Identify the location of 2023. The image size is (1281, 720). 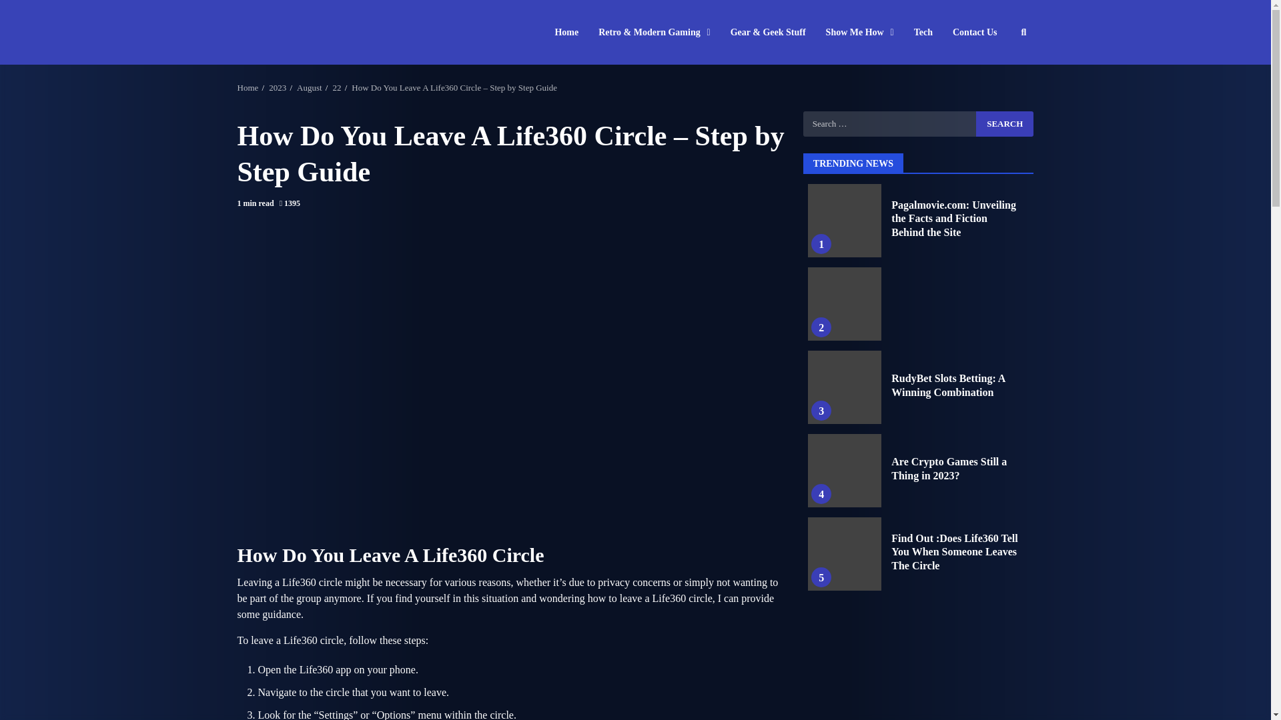
(278, 88).